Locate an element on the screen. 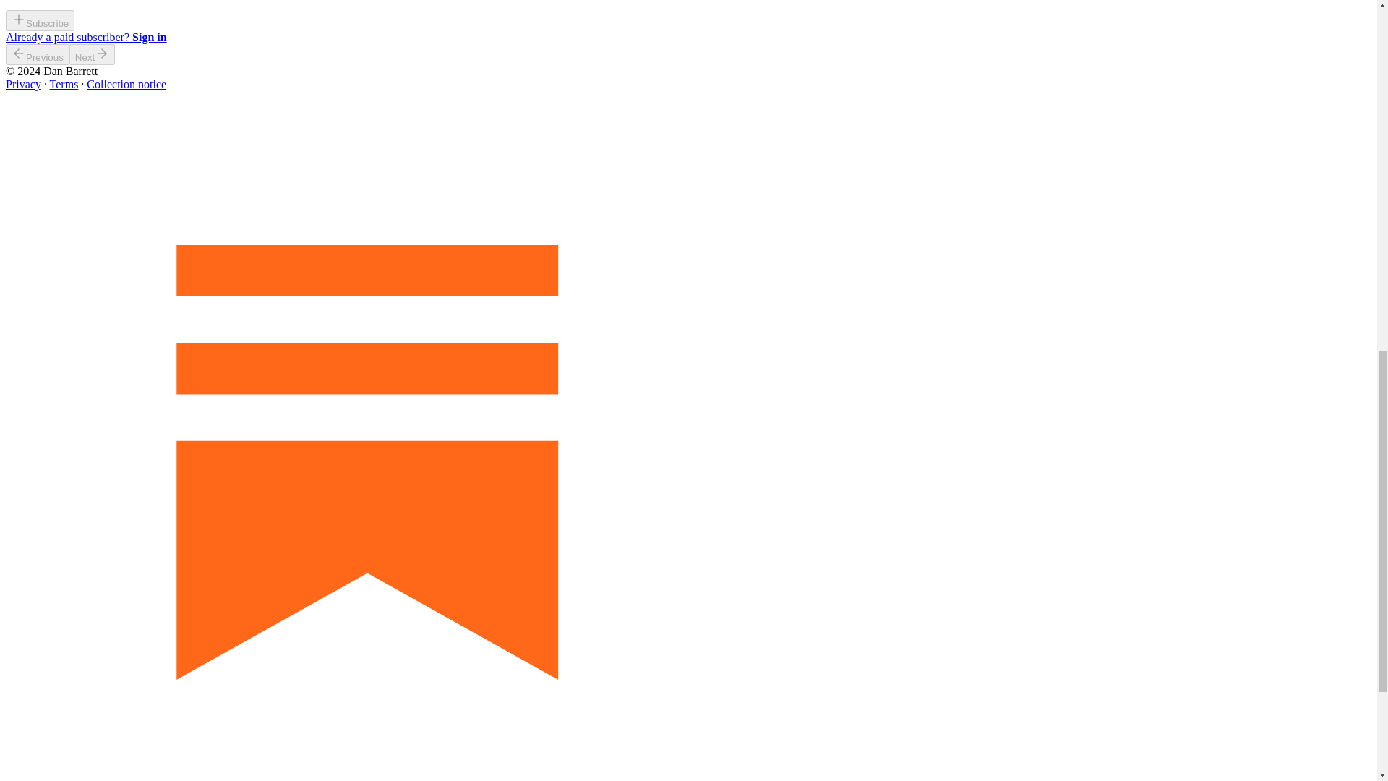 The height and width of the screenshot is (781, 1388). Collection notice is located at coordinates (126, 84).